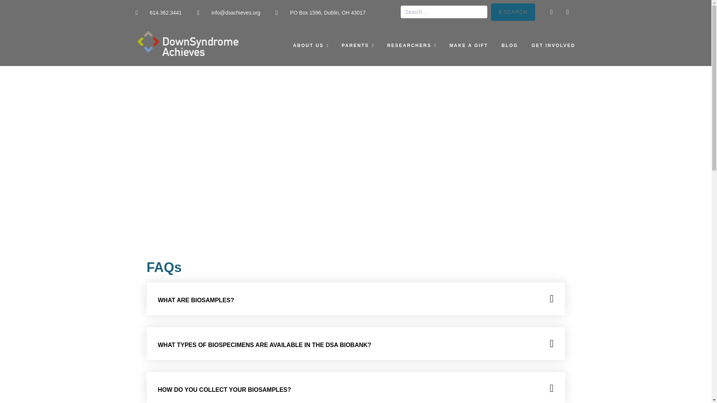 The width and height of the screenshot is (717, 403). I want to click on GET INVOLVED, so click(553, 46).